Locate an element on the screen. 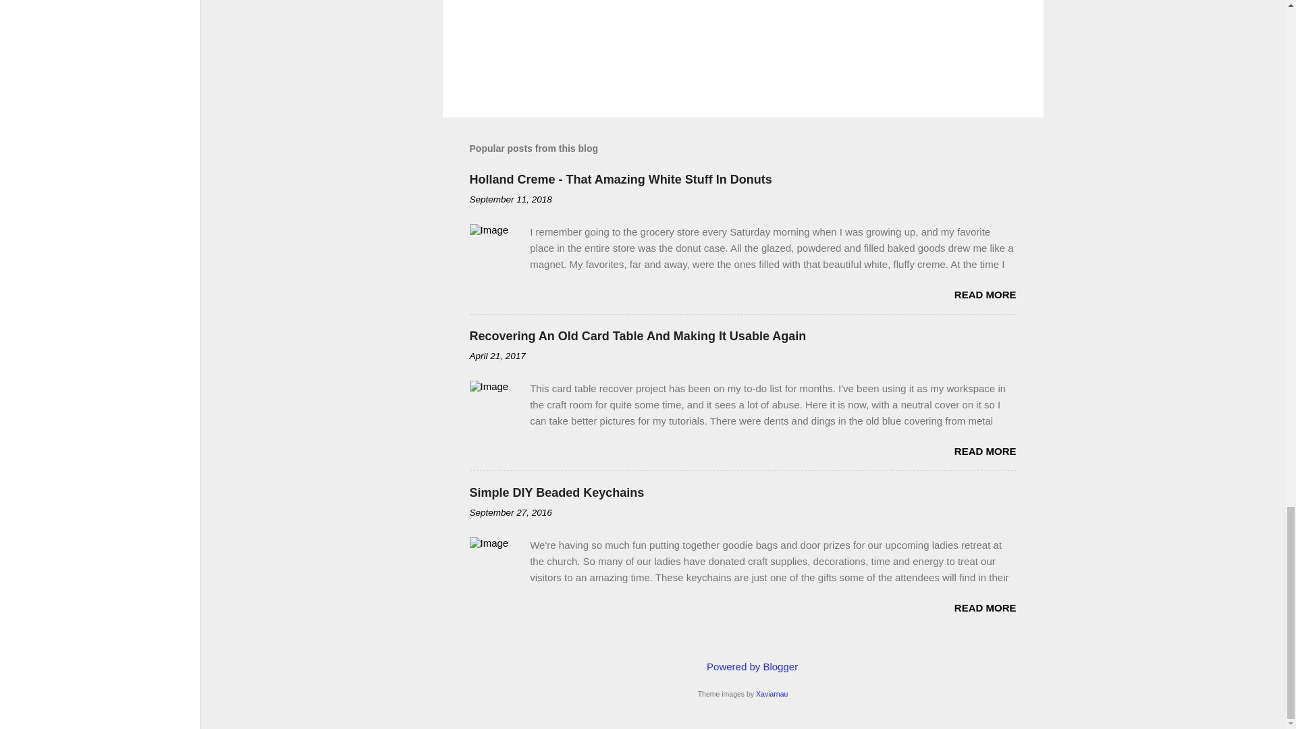 The image size is (1296, 729). READ MORE is located at coordinates (985, 294).